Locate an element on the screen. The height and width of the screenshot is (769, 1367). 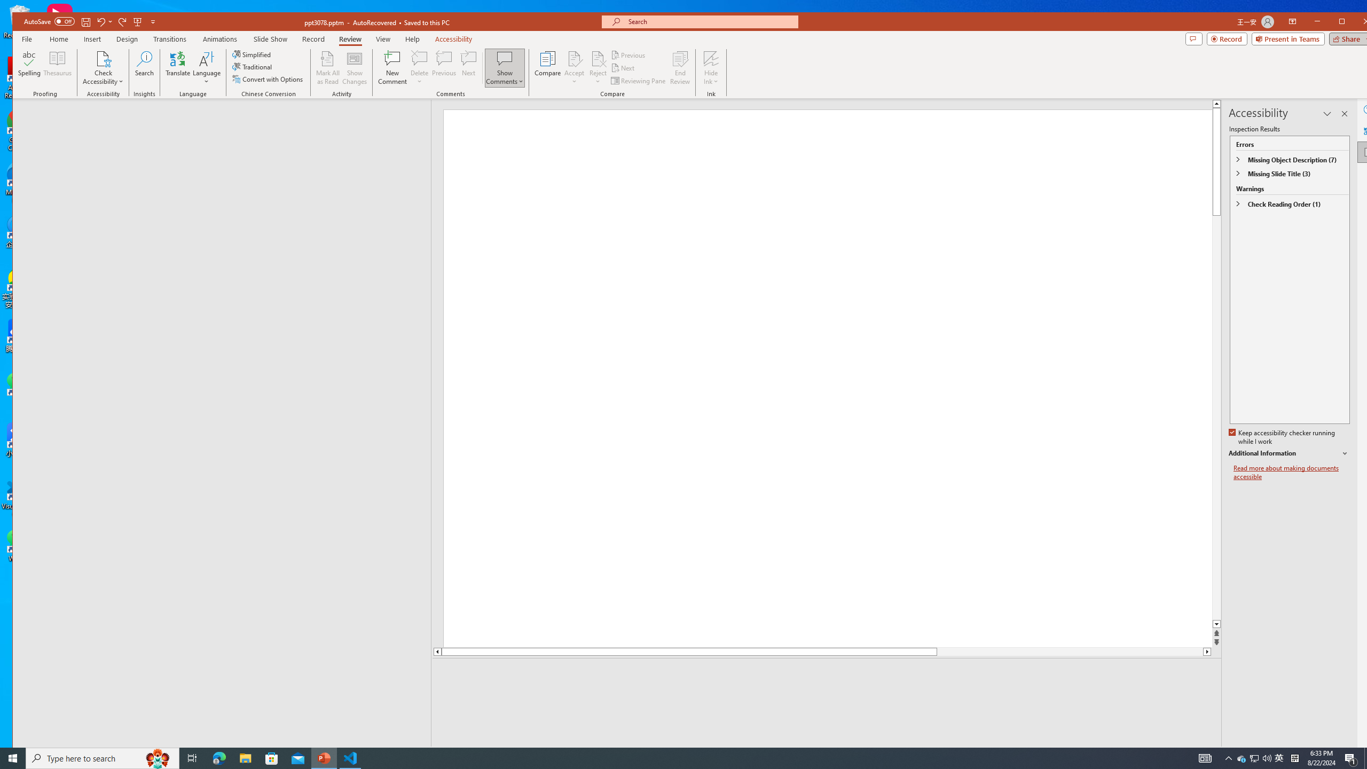
Show Comments is located at coordinates (505, 58).